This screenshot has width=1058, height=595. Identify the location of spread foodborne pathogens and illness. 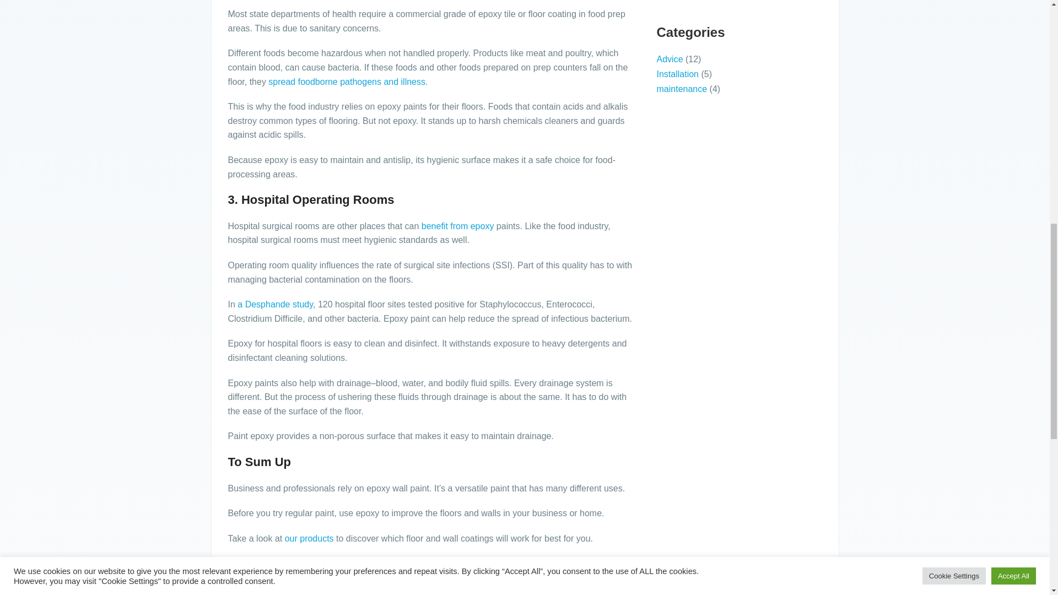
(347, 82).